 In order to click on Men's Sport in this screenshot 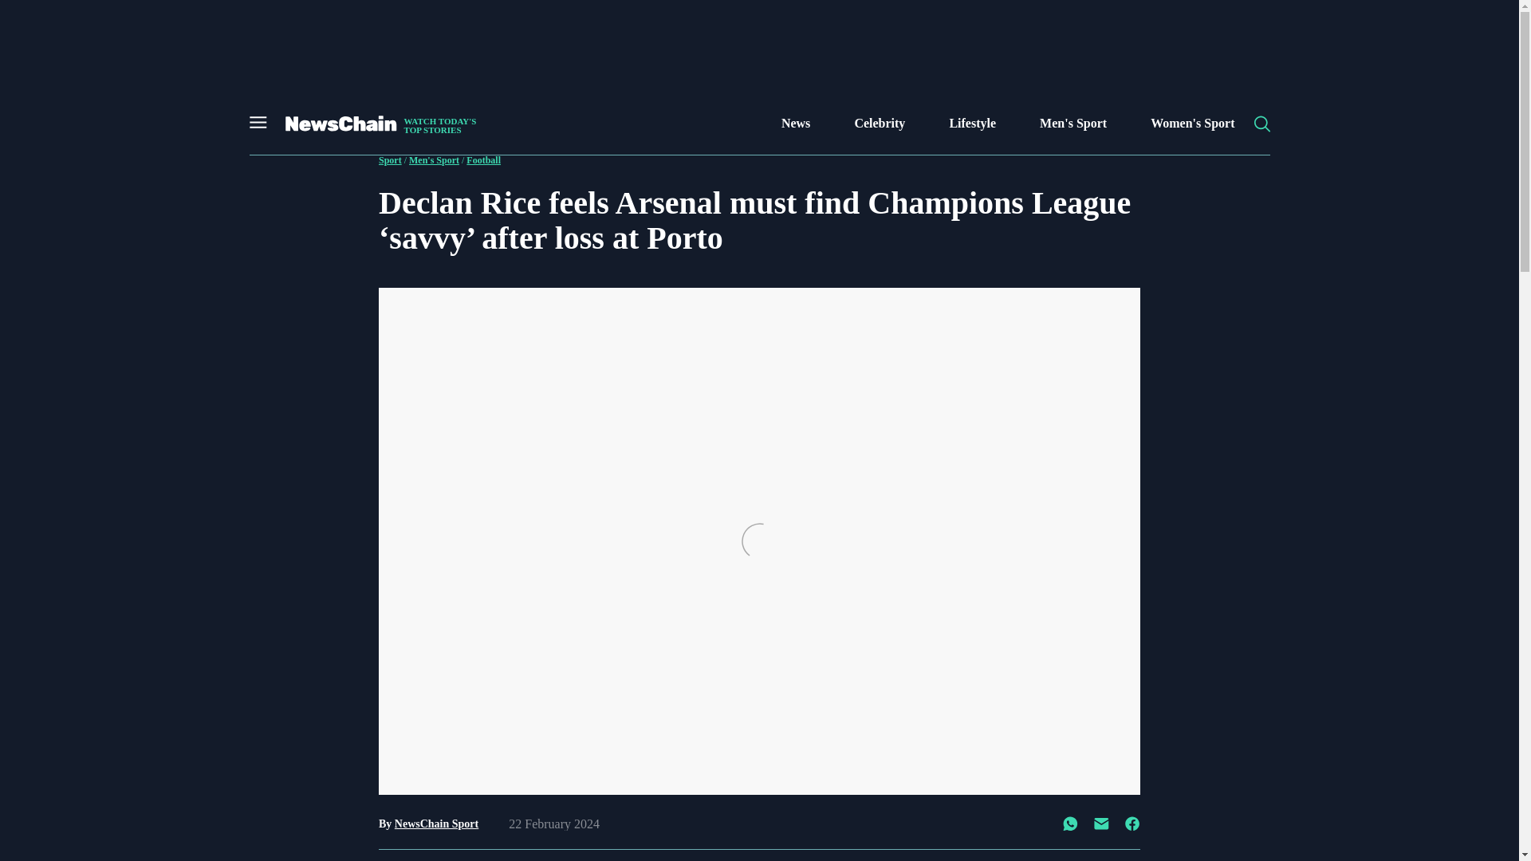, I will do `click(1073, 123)`.